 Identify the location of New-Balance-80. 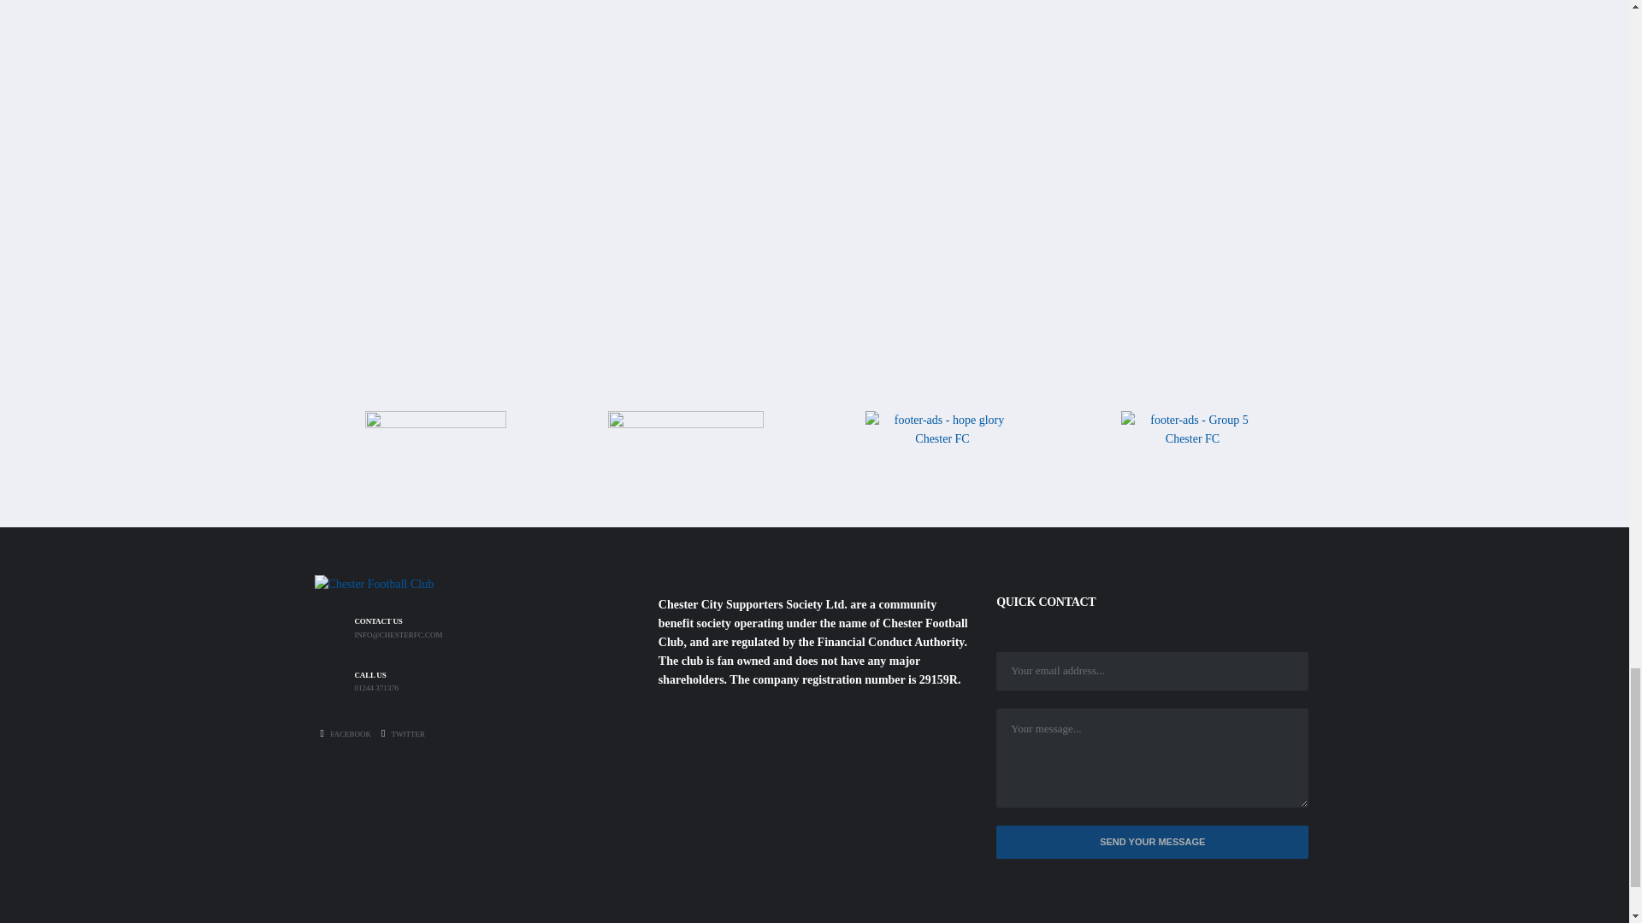
(434, 444).